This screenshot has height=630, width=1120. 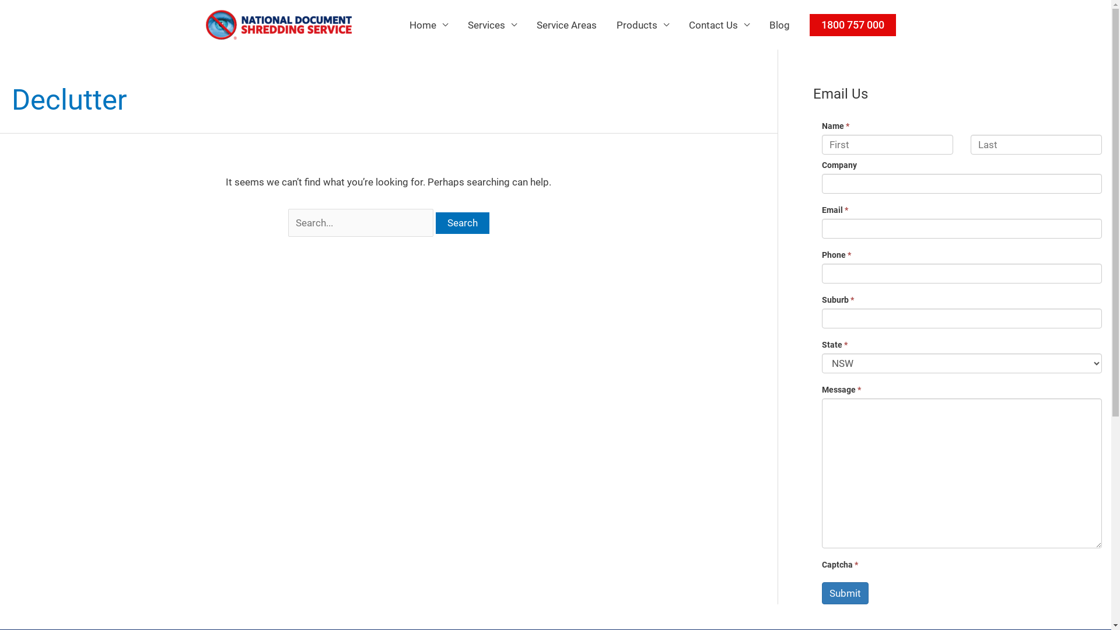 I want to click on Services, so click(x=492, y=24).